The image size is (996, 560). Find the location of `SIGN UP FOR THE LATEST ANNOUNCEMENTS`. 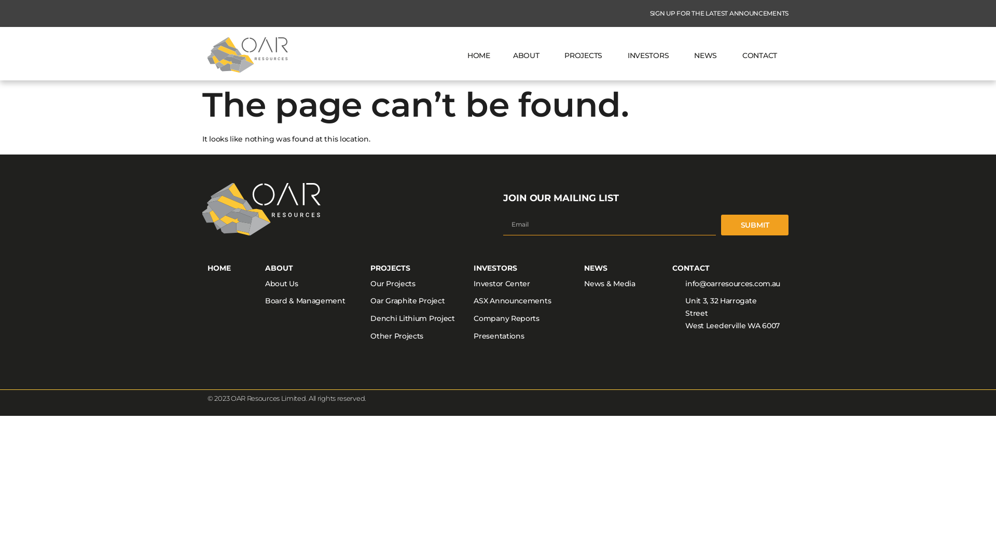

SIGN UP FOR THE LATEST ANNOUNCEMENTS is located at coordinates (713, 13).